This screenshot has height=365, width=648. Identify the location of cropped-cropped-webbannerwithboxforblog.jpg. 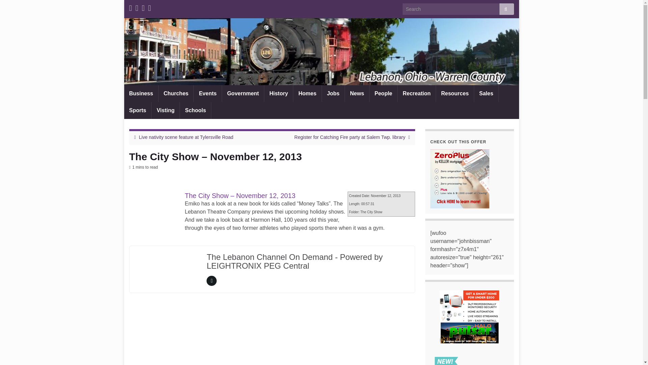
(321, 51).